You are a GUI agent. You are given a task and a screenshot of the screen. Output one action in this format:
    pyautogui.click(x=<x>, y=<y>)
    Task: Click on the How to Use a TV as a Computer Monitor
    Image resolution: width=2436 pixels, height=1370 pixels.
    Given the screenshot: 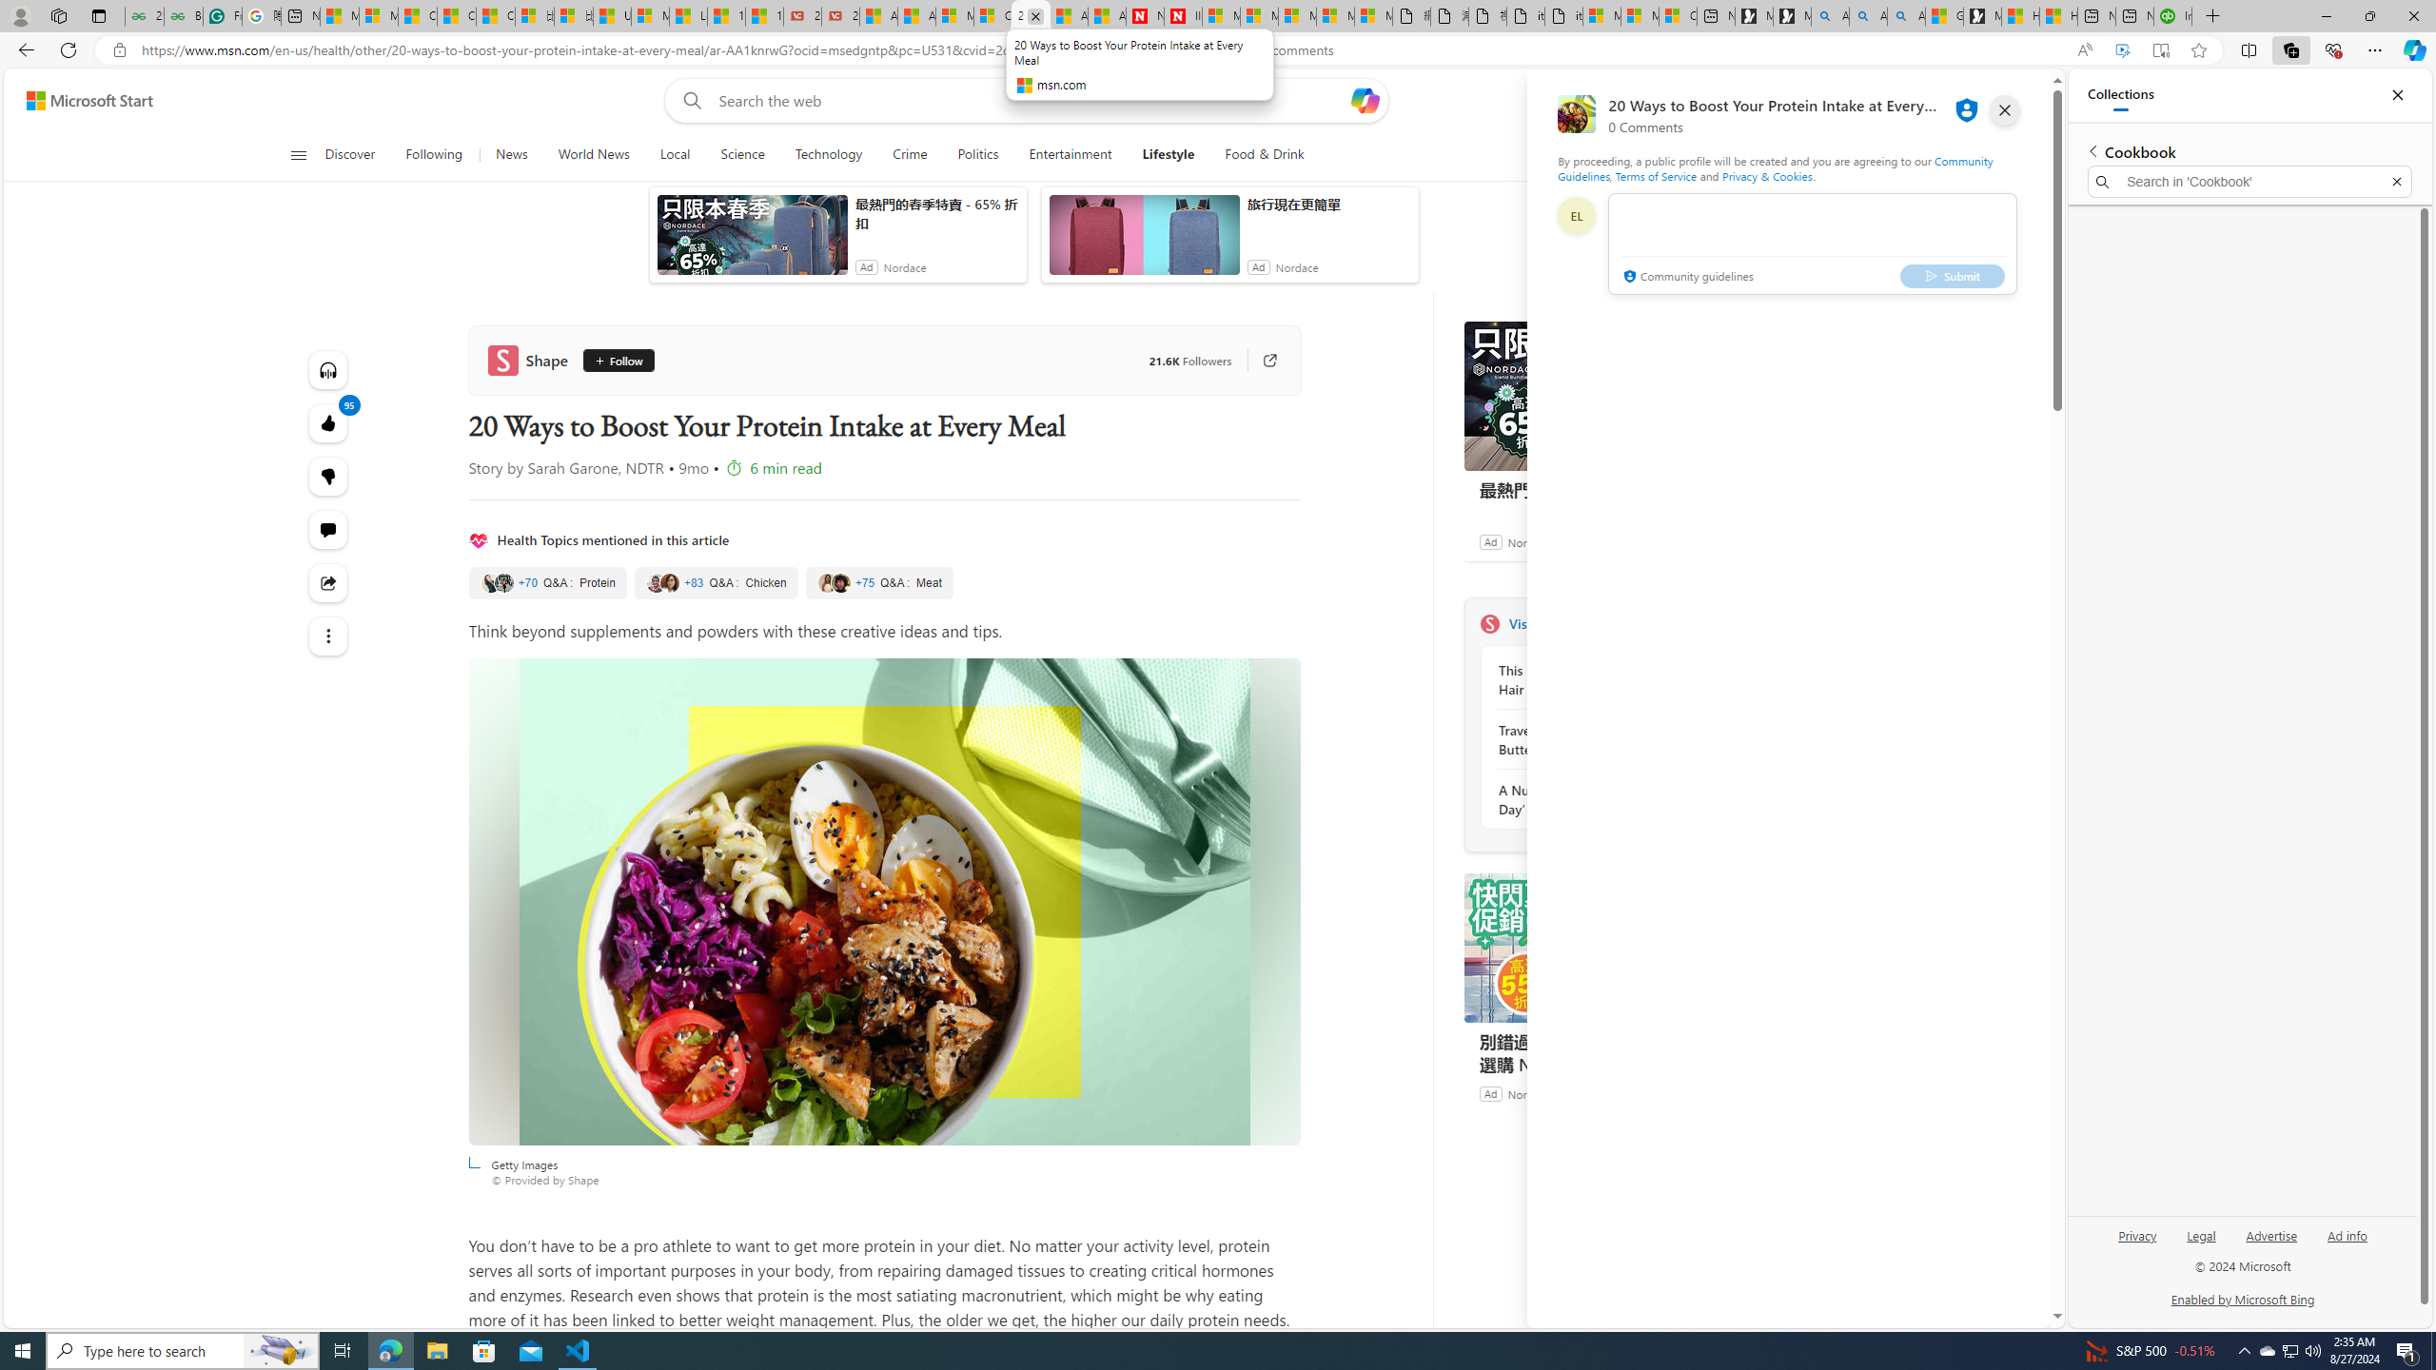 What is the action you would take?
    pyautogui.click(x=2058, y=16)
    